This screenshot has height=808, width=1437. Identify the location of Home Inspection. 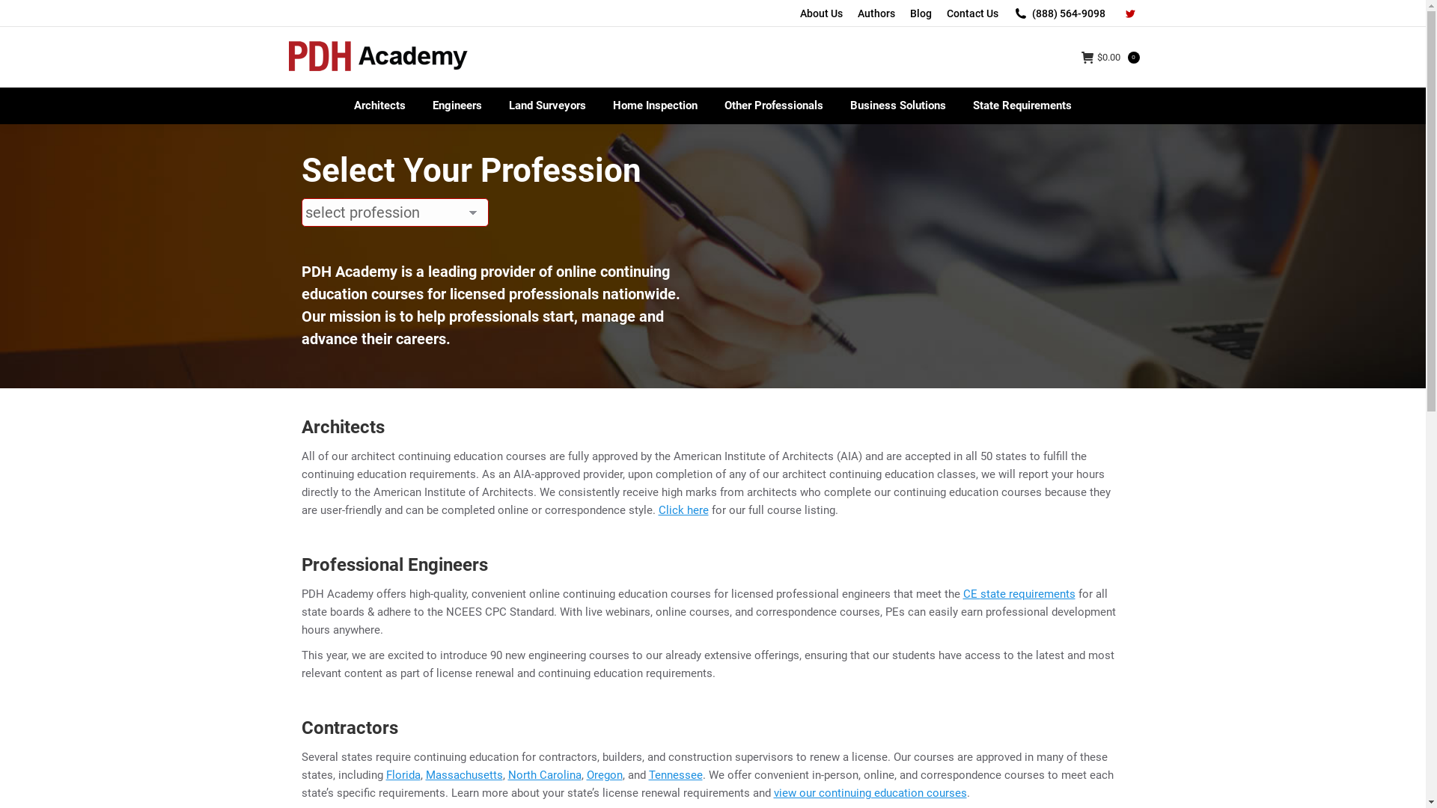
(656, 106).